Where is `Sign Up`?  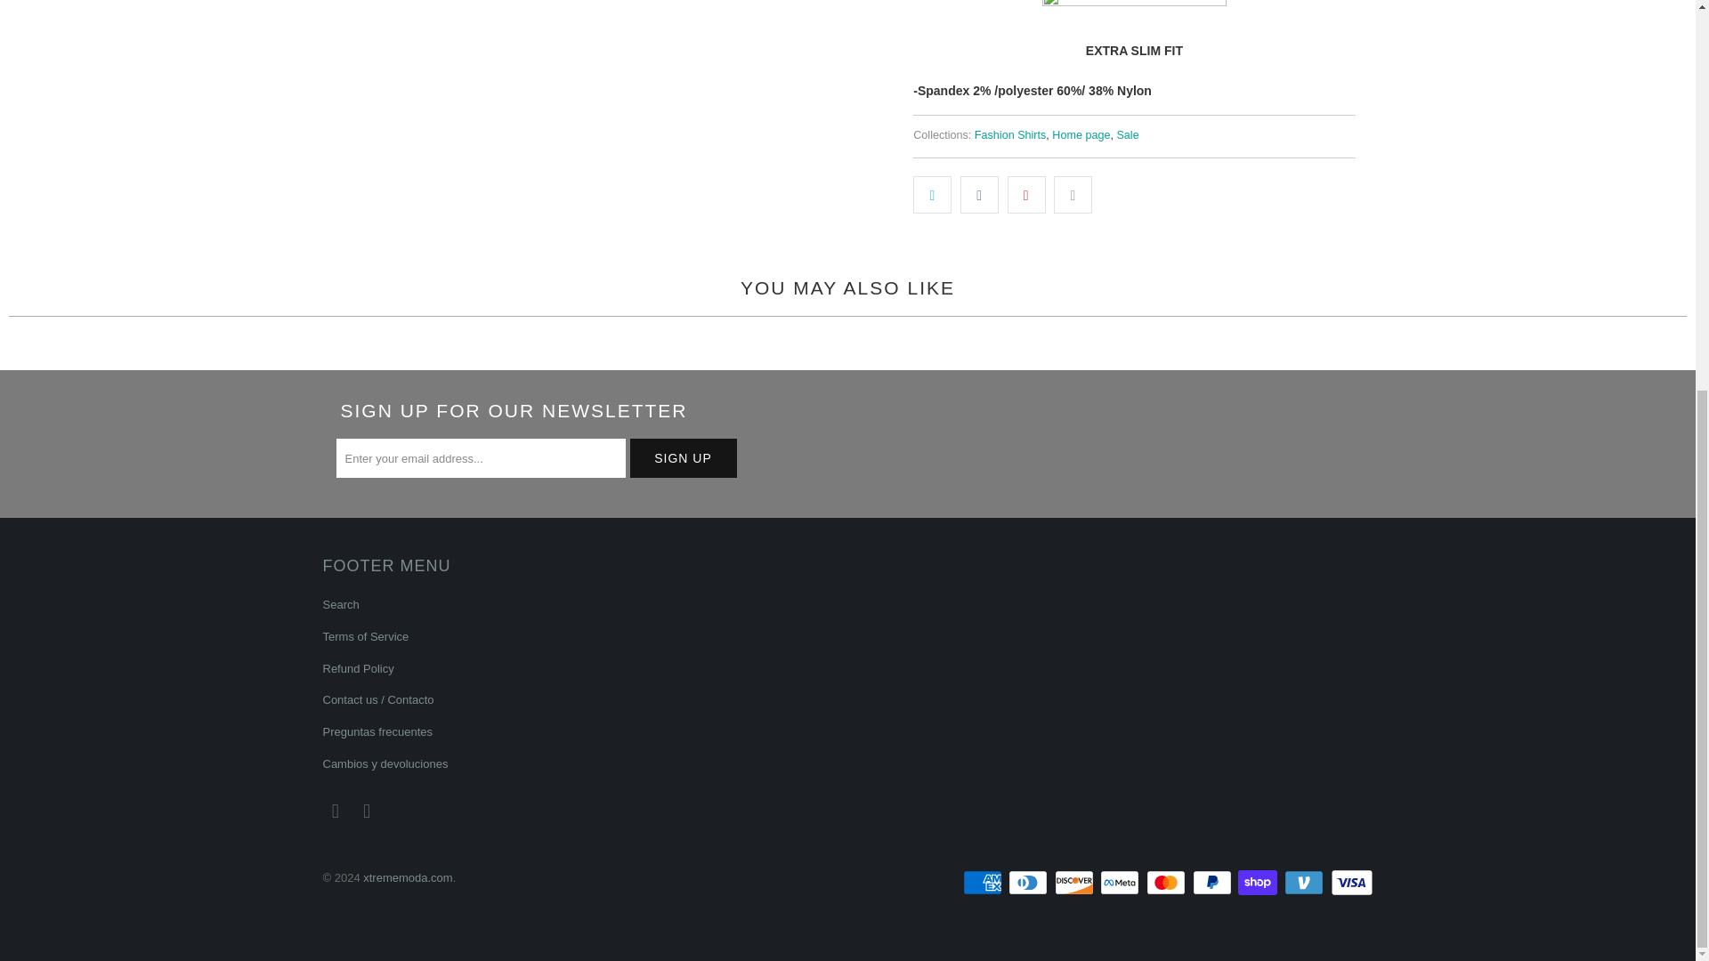
Sign Up is located at coordinates (684, 457).